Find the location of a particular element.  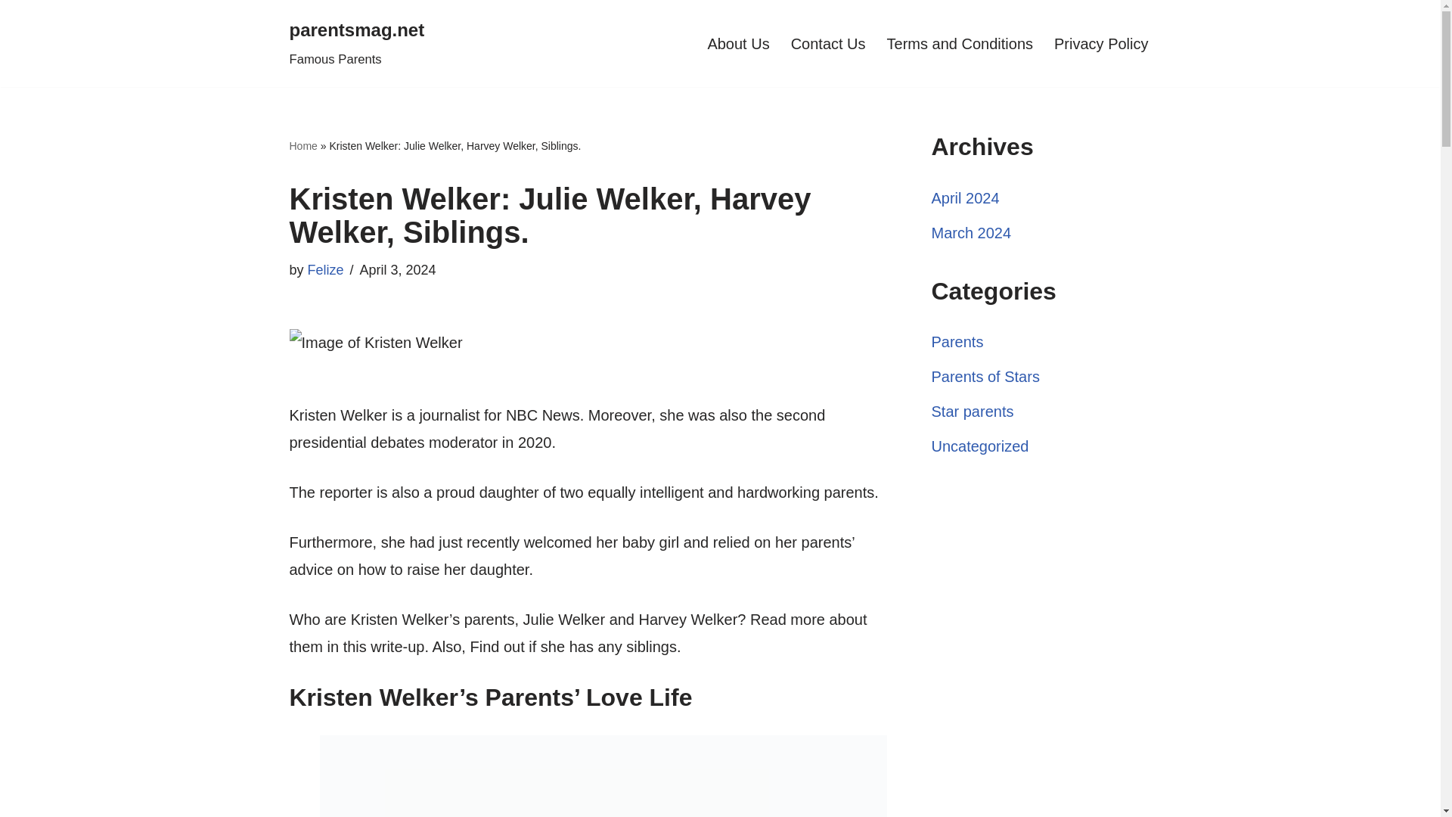

Home is located at coordinates (326, 269).